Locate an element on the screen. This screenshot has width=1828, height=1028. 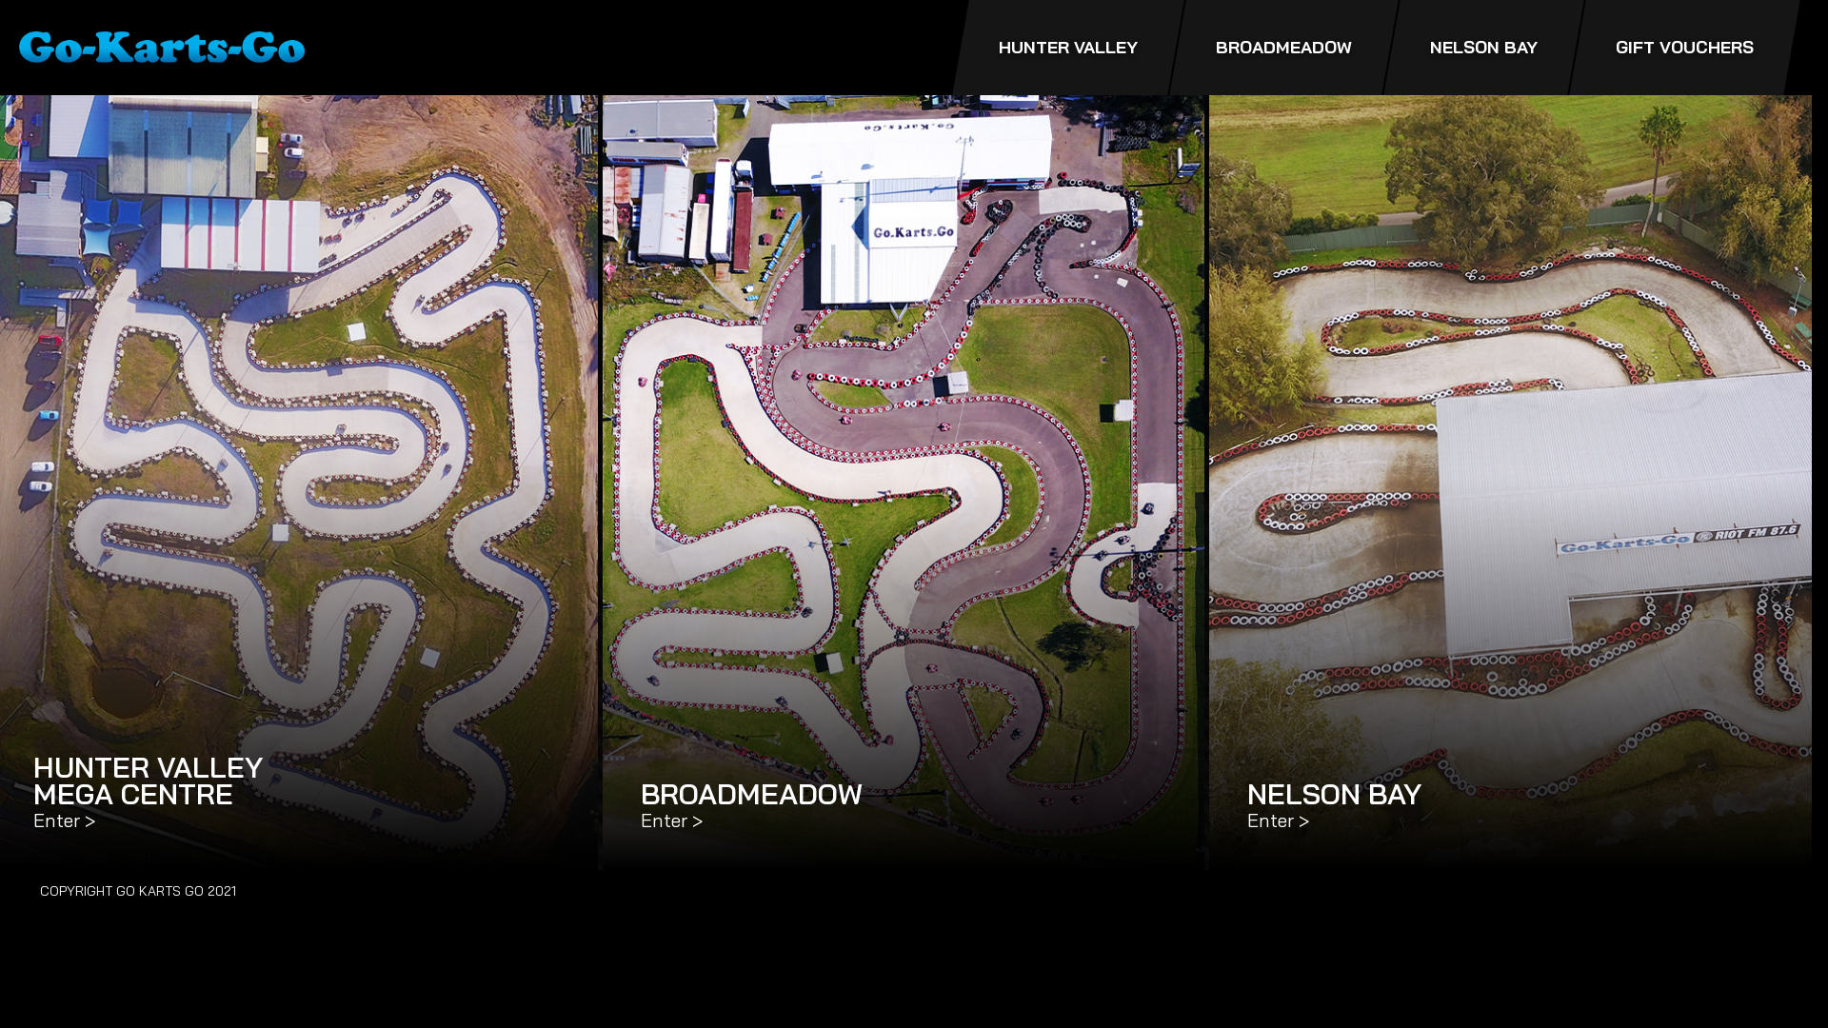
BROADMEADOW is located at coordinates (1283, 48).